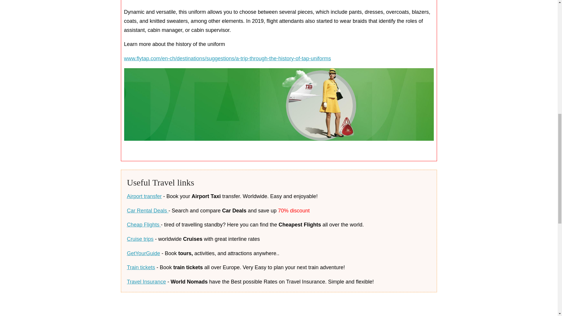  I want to click on Cruise trips, so click(140, 239).